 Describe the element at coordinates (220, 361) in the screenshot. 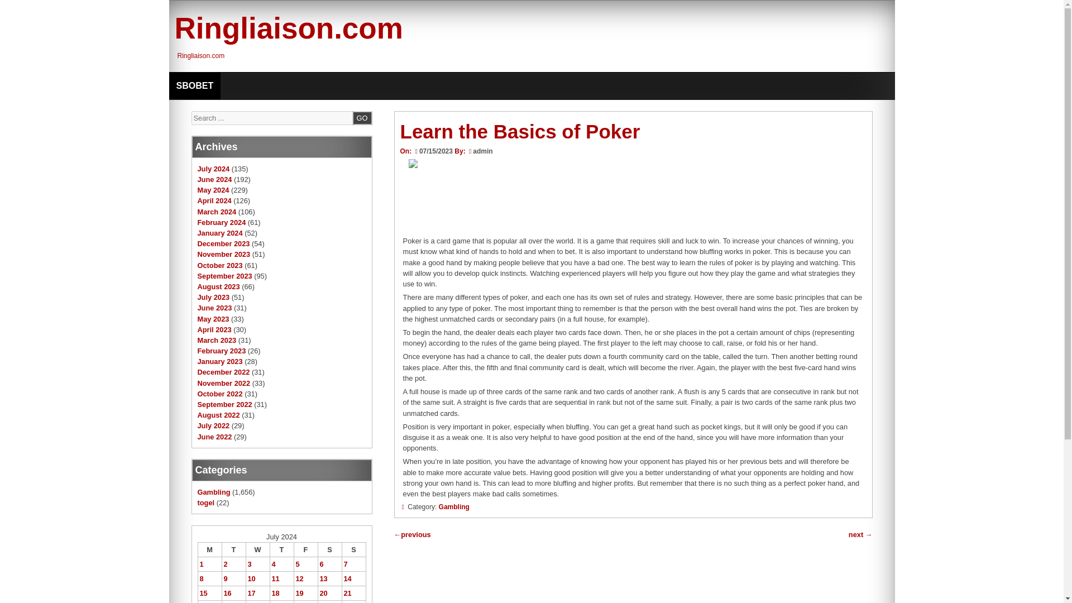

I see `January 2023` at that location.